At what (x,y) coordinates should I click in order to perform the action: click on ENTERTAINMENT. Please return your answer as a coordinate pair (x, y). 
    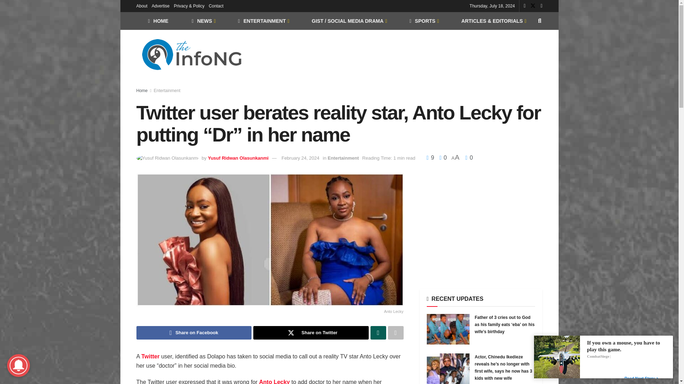
    Looking at the image, I should click on (263, 21).